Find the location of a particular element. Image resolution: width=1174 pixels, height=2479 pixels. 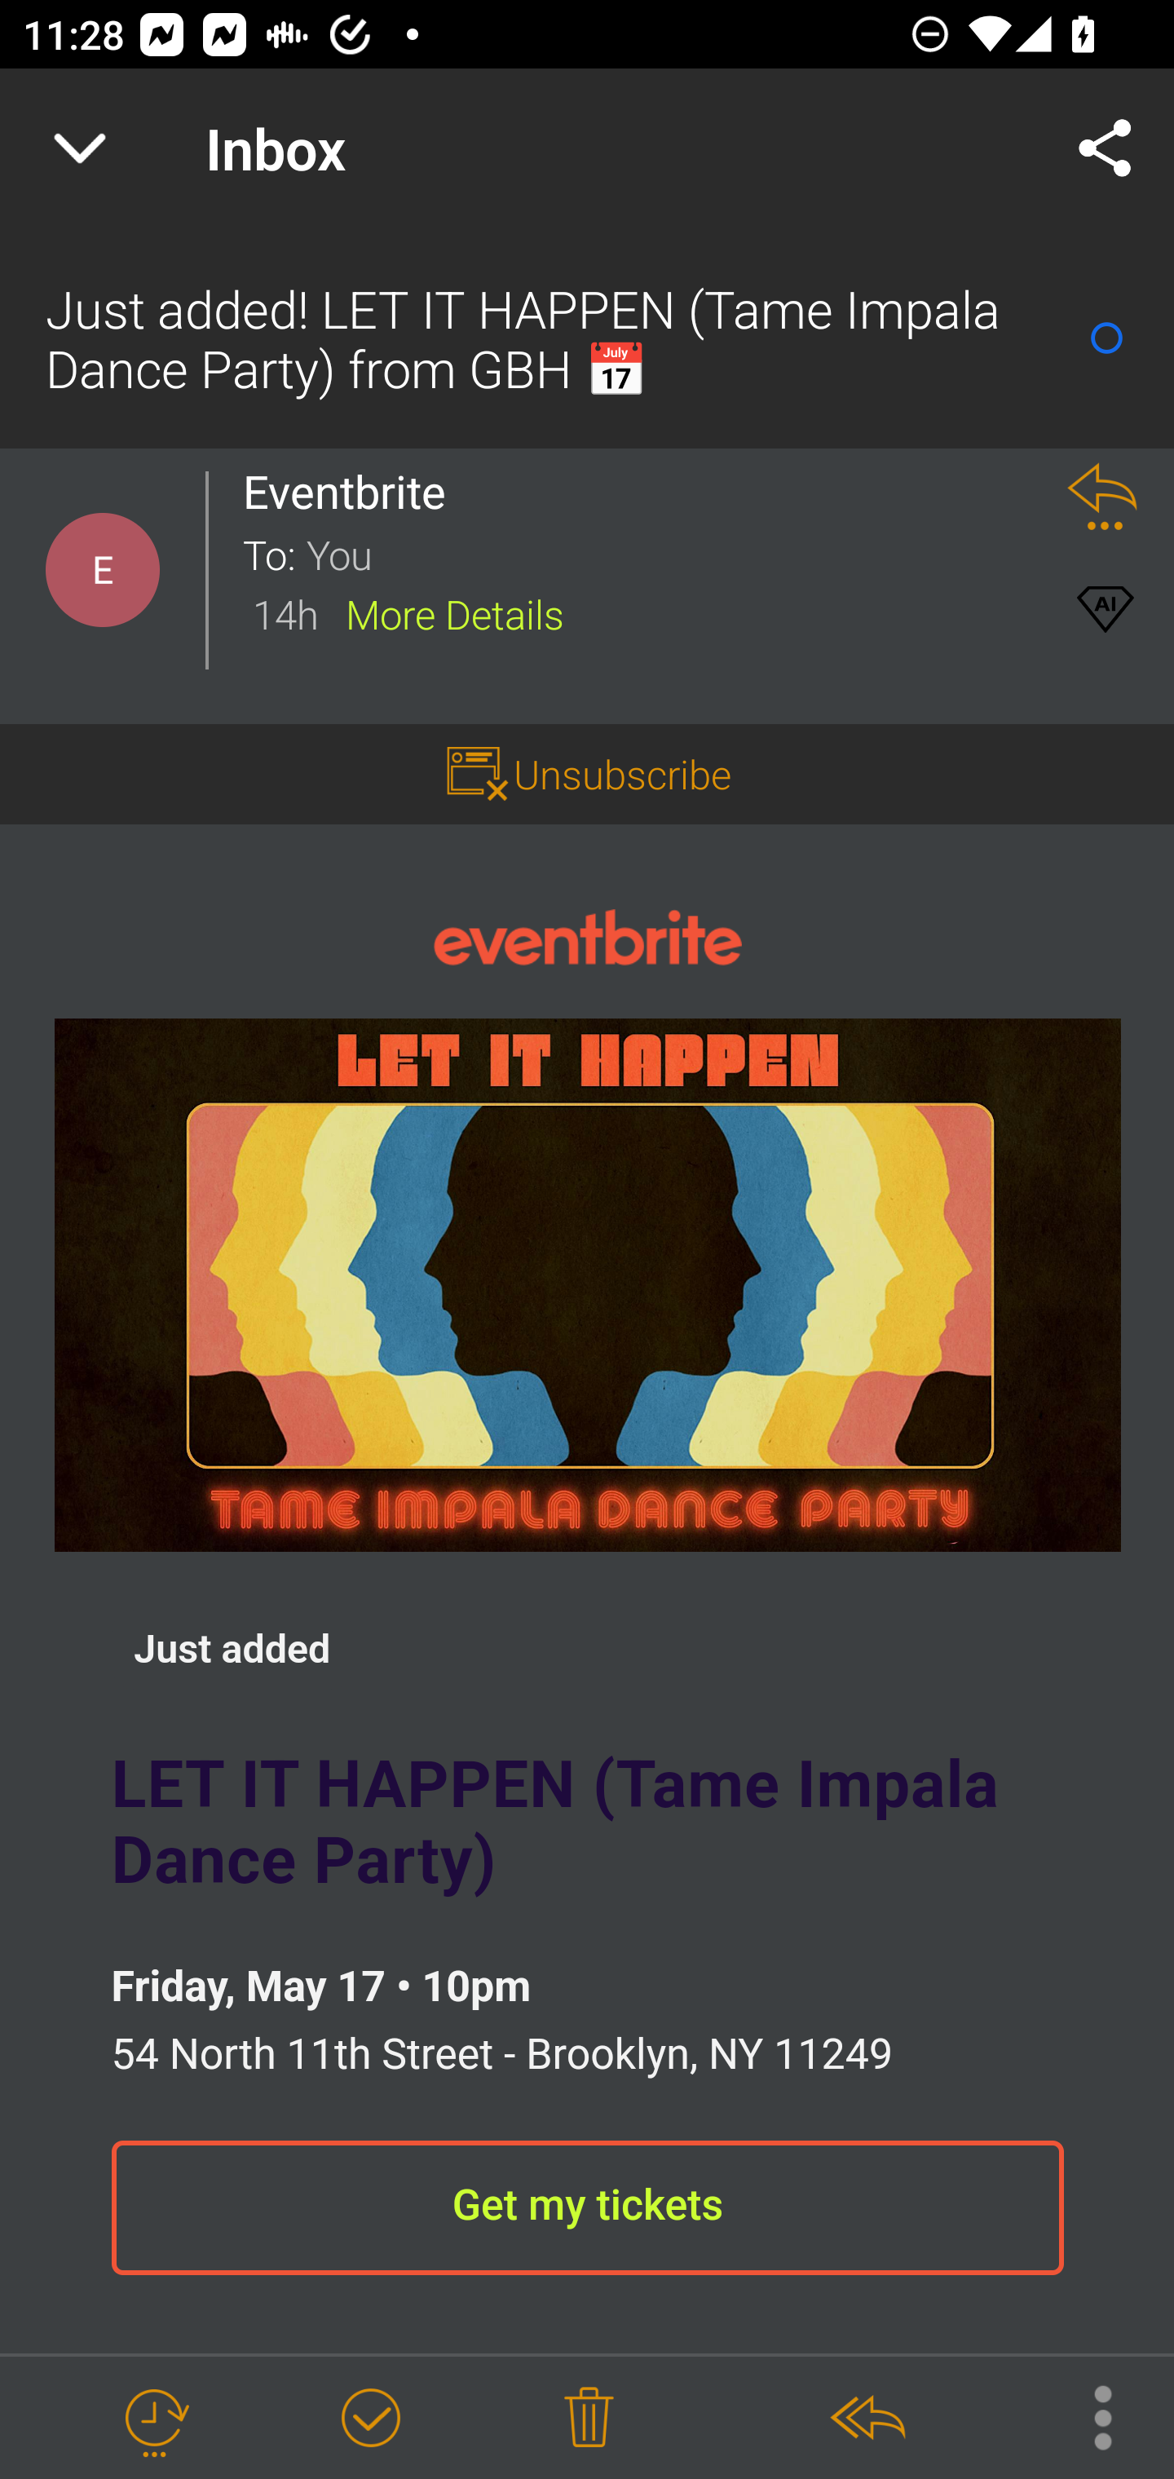

Delete is located at coordinates (589, 2419).